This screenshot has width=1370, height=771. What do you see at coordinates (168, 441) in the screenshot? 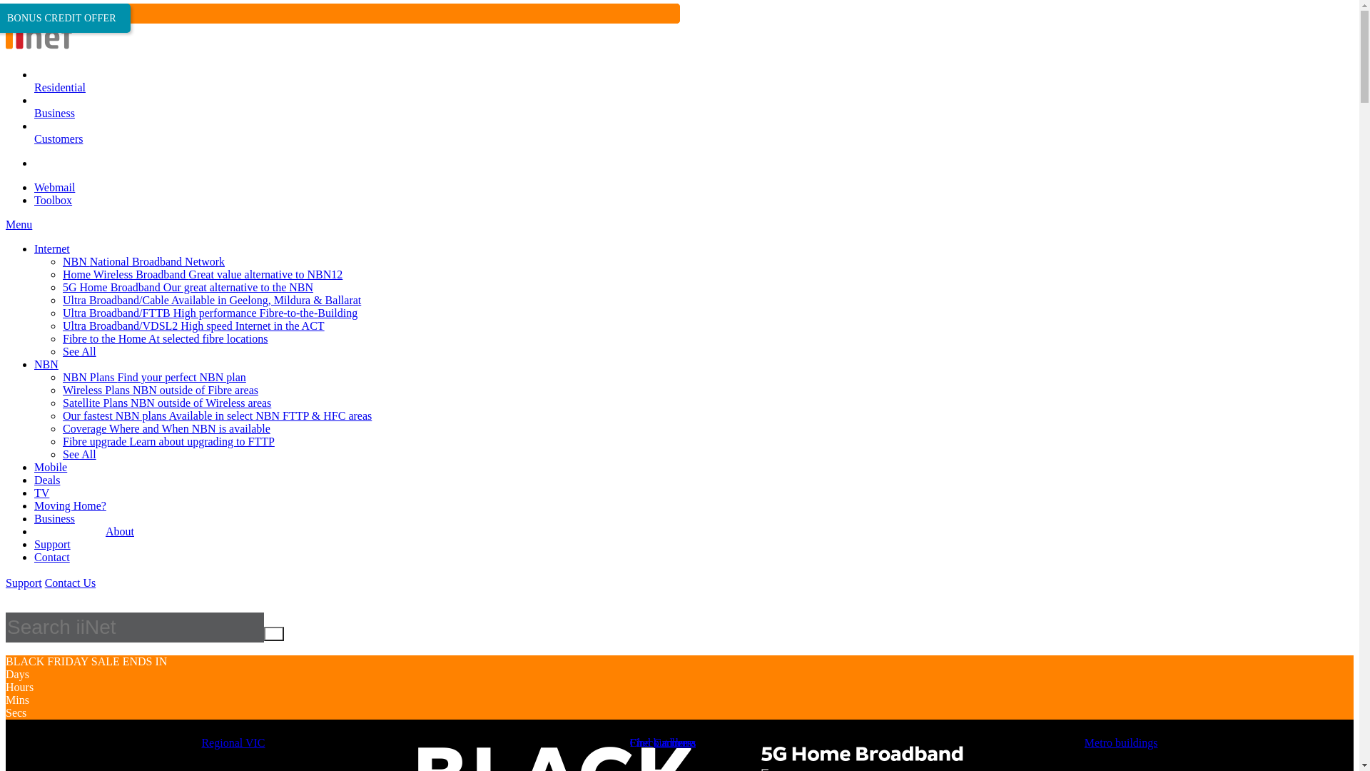
I see `Fibre upgrade Learn about upgrading to FTTP` at bounding box center [168, 441].